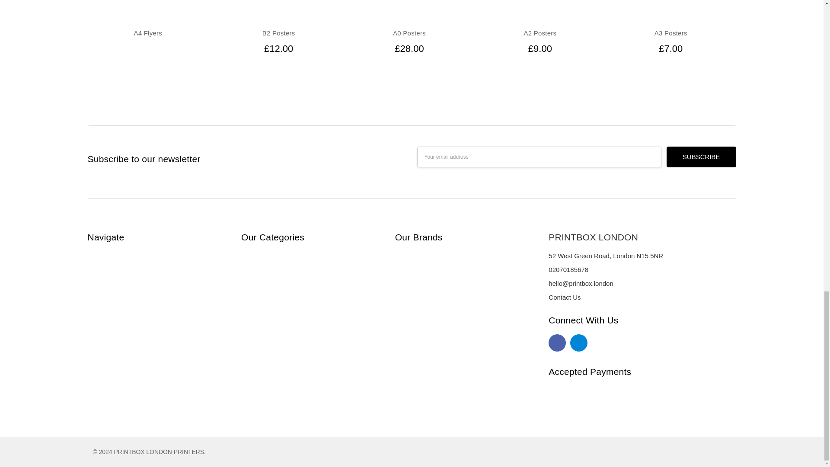  What do you see at coordinates (278, 10) in the screenshot?
I see `B2 Posters printing Printbox London` at bounding box center [278, 10].